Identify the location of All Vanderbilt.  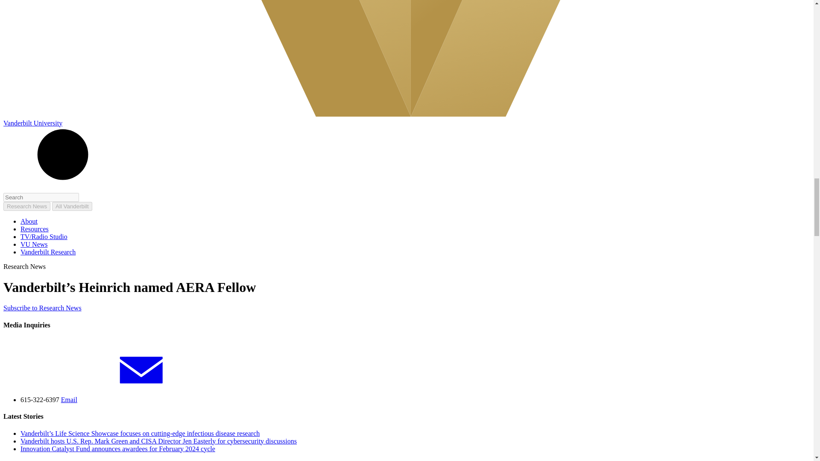
(72, 206).